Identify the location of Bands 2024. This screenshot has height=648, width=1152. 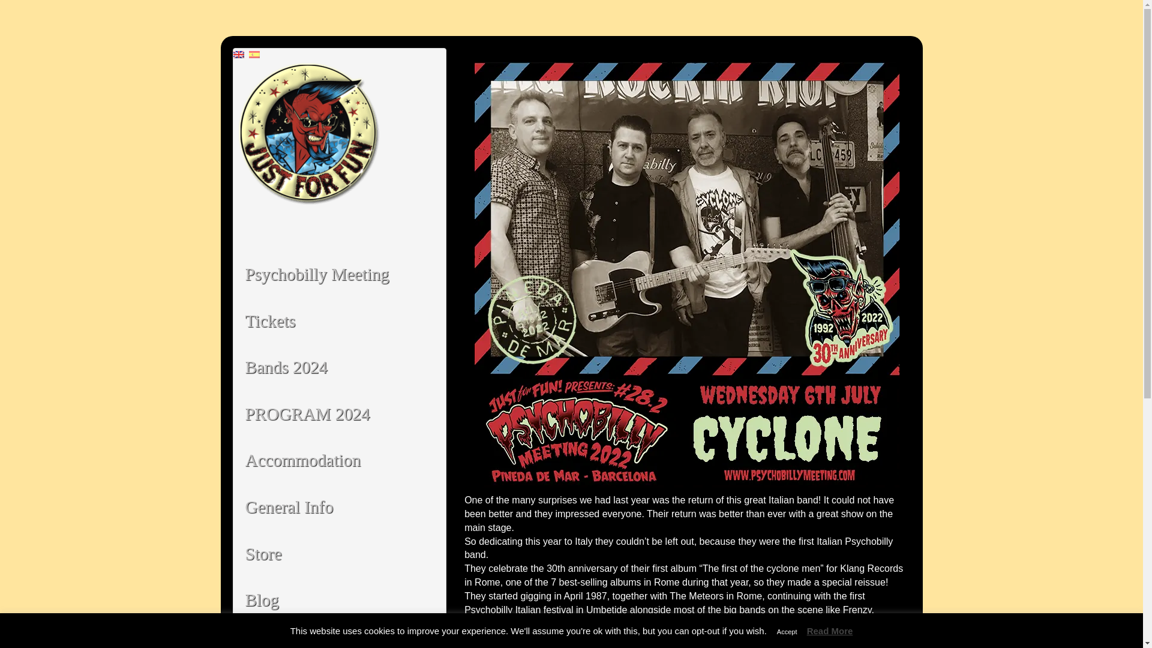
(339, 367).